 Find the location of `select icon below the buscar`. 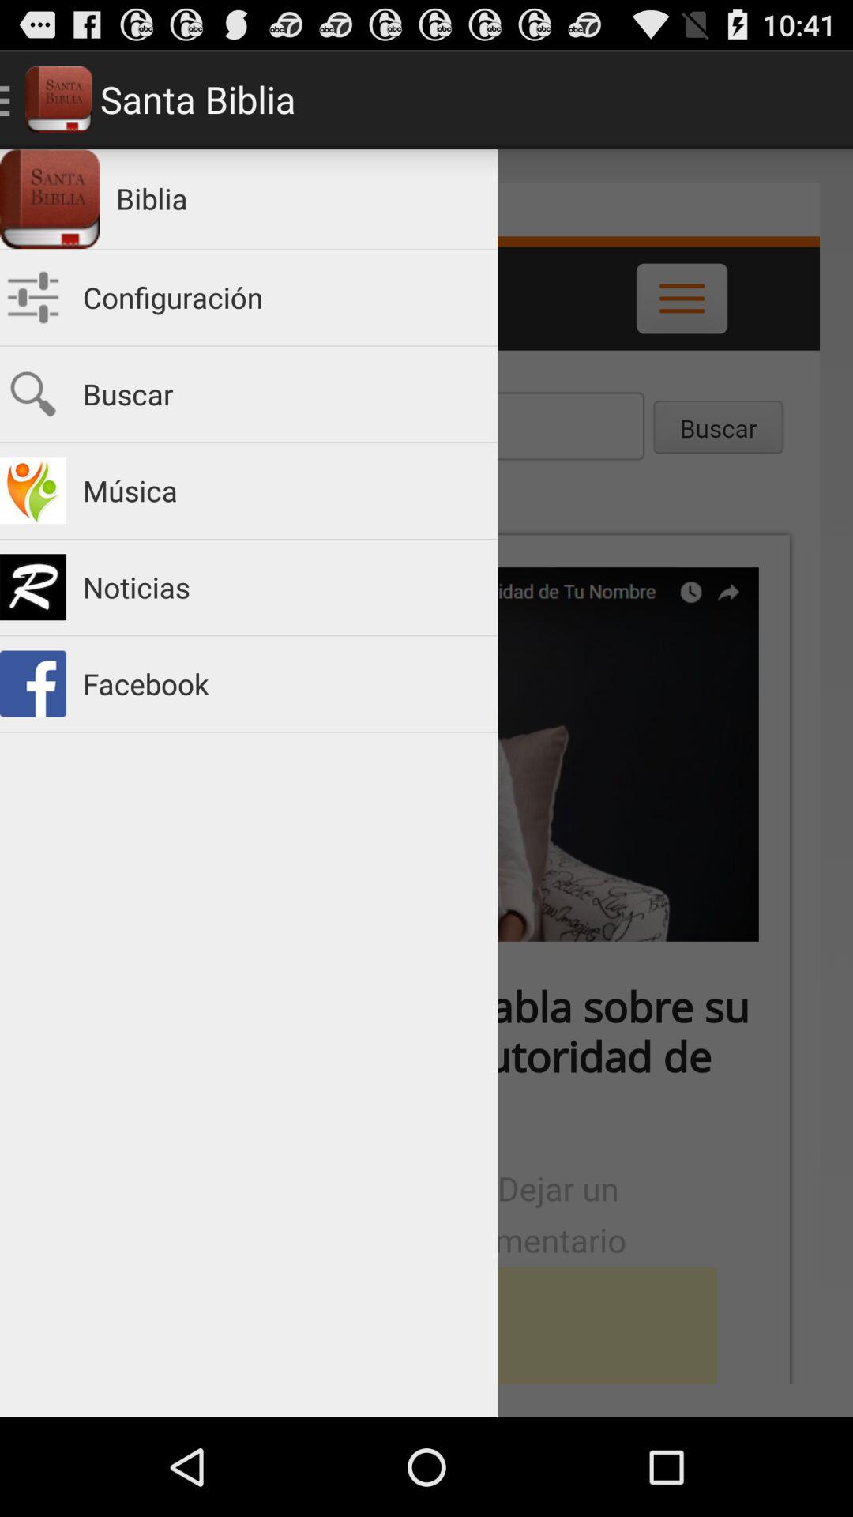

select icon below the buscar is located at coordinates (282, 490).